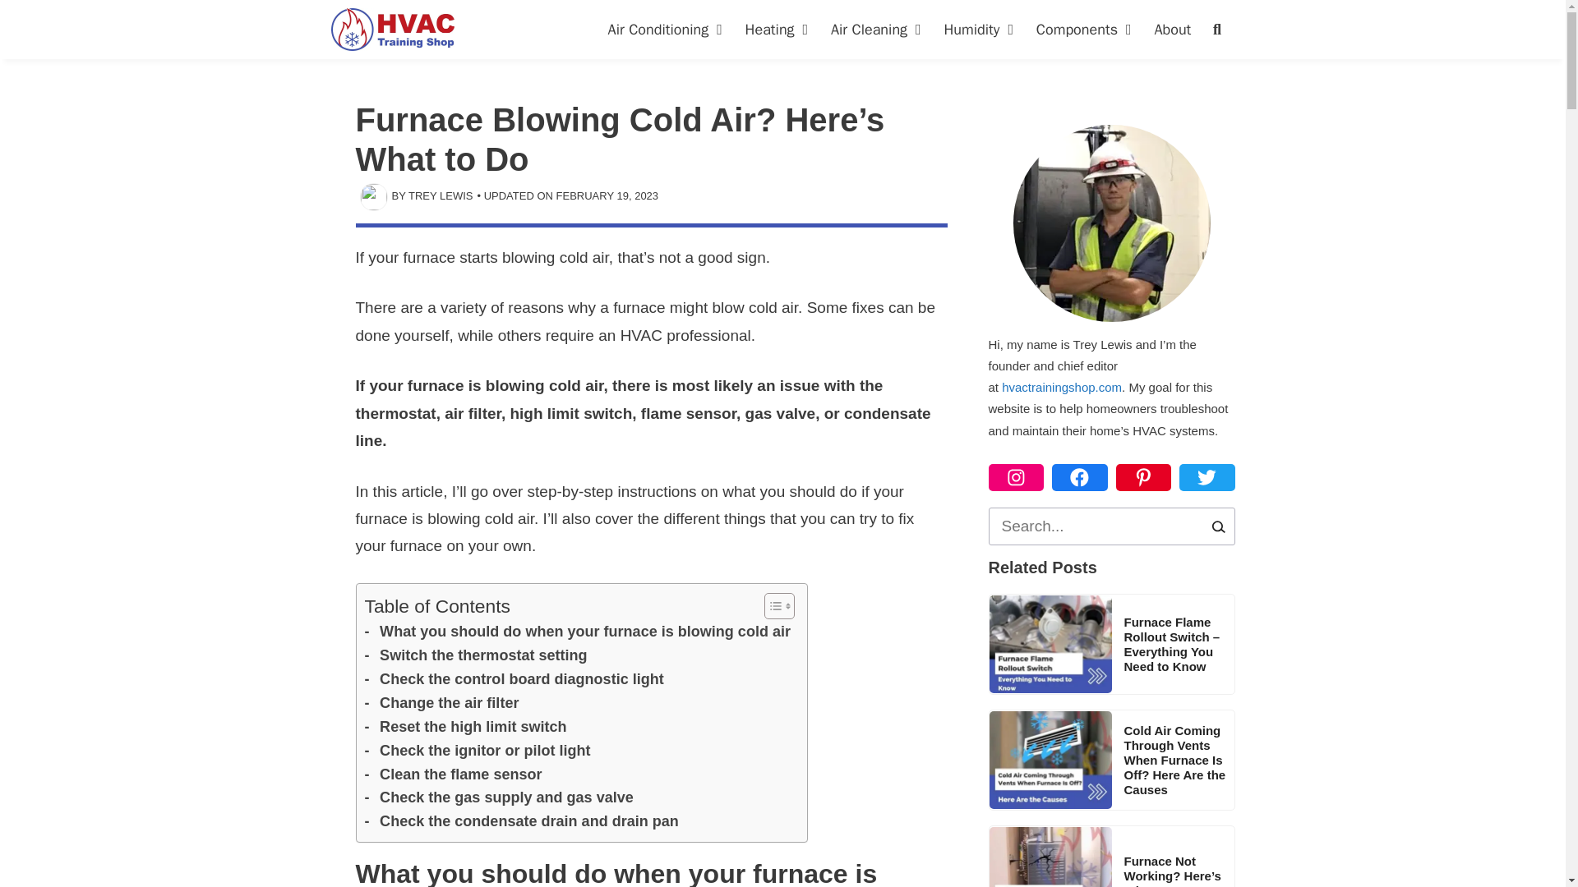  I want to click on Components, so click(1087, 29).